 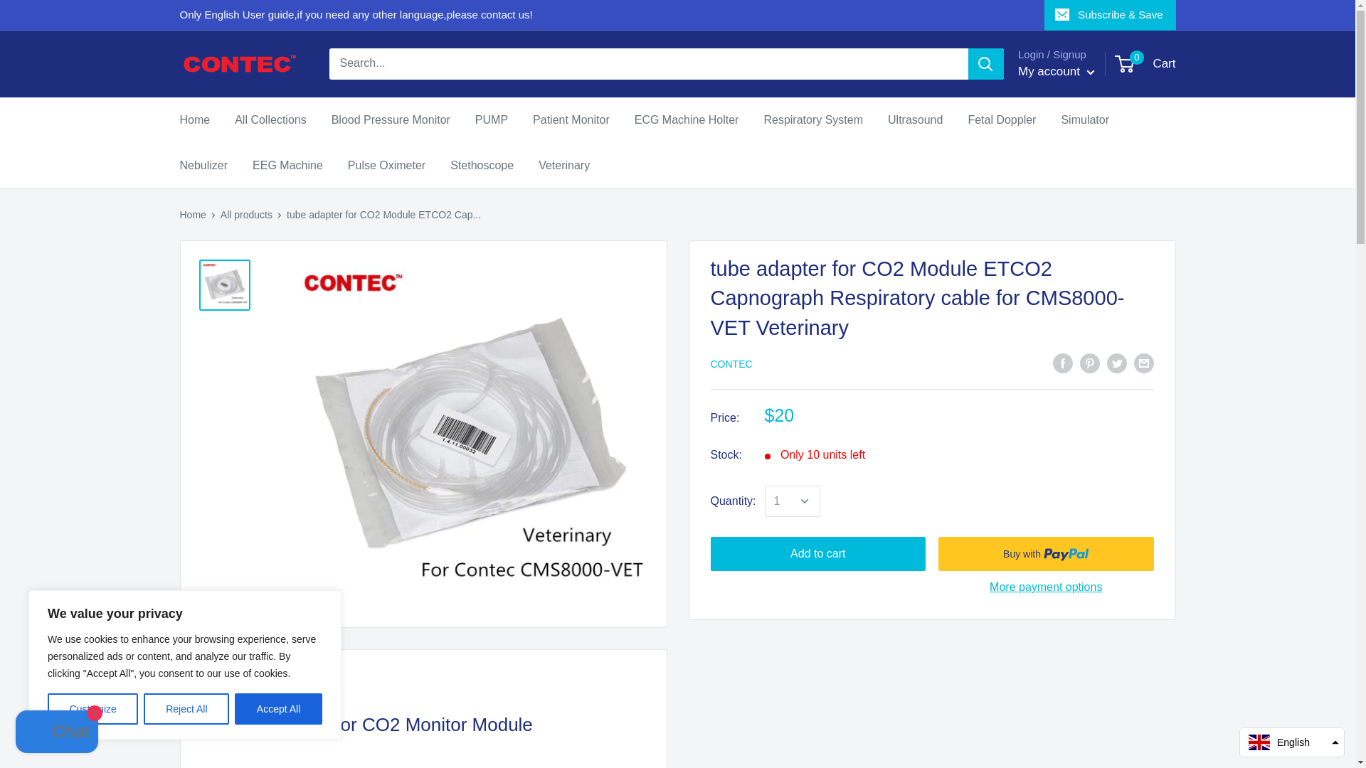 I want to click on Reject All, so click(x=186, y=709).